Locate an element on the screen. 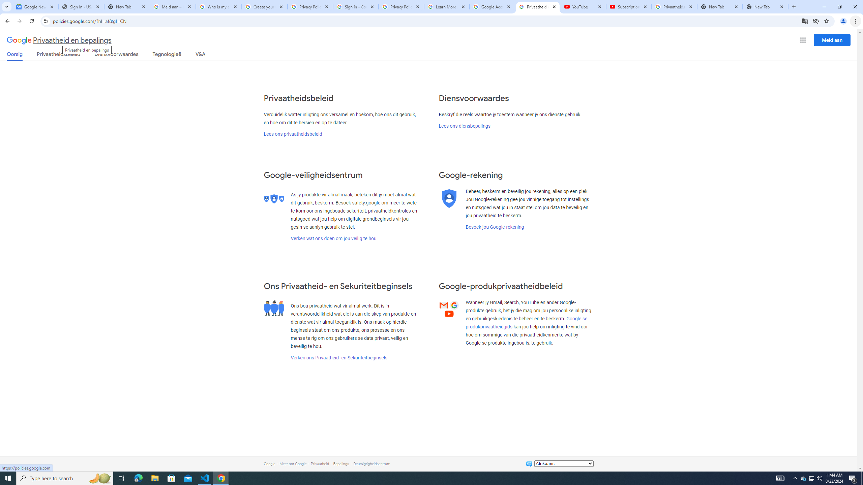 The image size is (863, 485). Subscriptions - YouTube is located at coordinates (629, 7).